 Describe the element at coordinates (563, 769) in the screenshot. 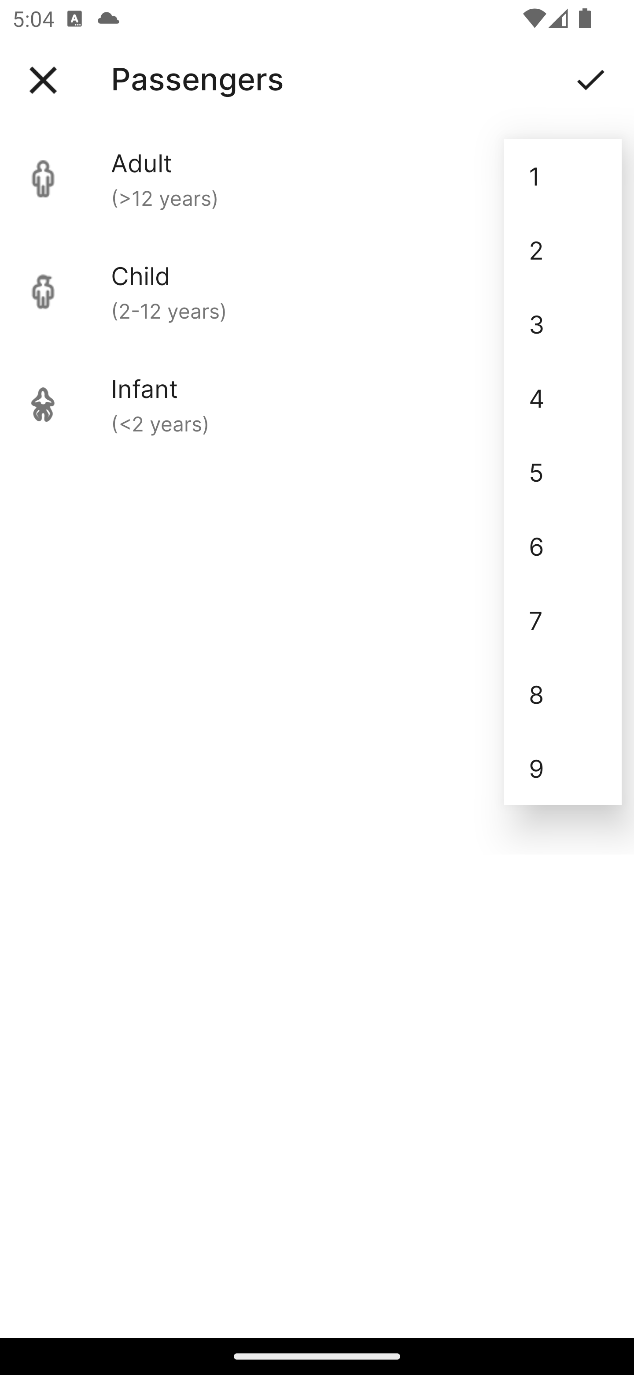

I see `9` at that location.